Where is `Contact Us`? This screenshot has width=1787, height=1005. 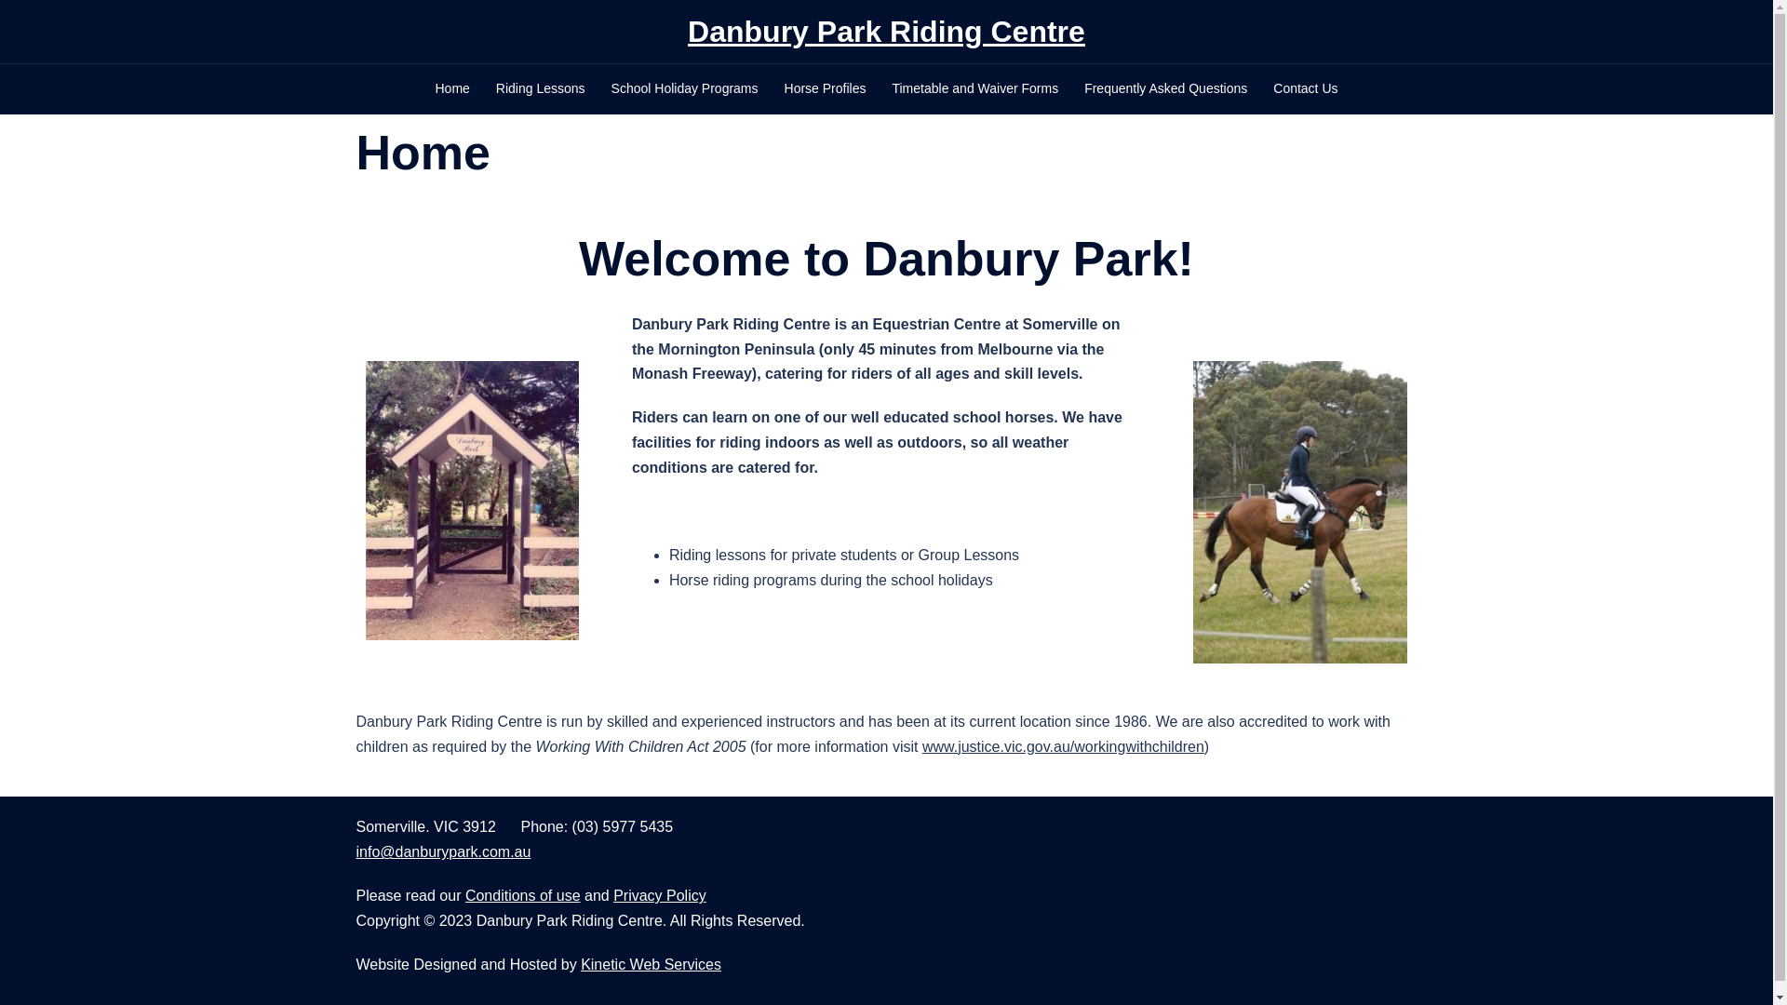 Contact Us is located at coordinates (1305, 89).